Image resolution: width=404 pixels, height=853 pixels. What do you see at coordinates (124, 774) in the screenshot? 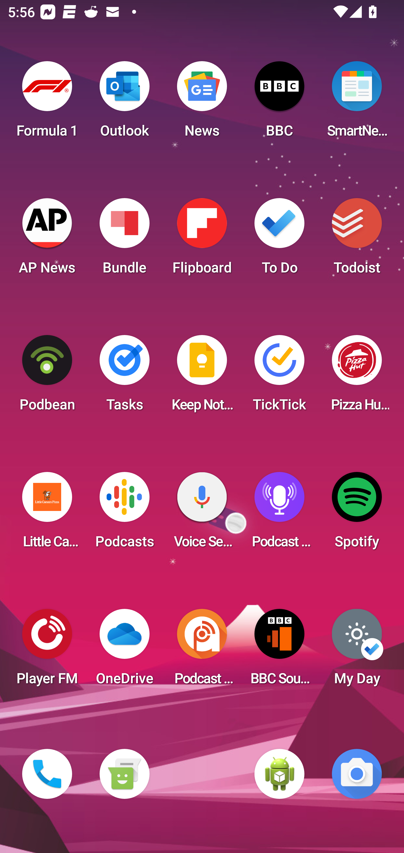
I see `Messaging` at bounding box center [124, 774].